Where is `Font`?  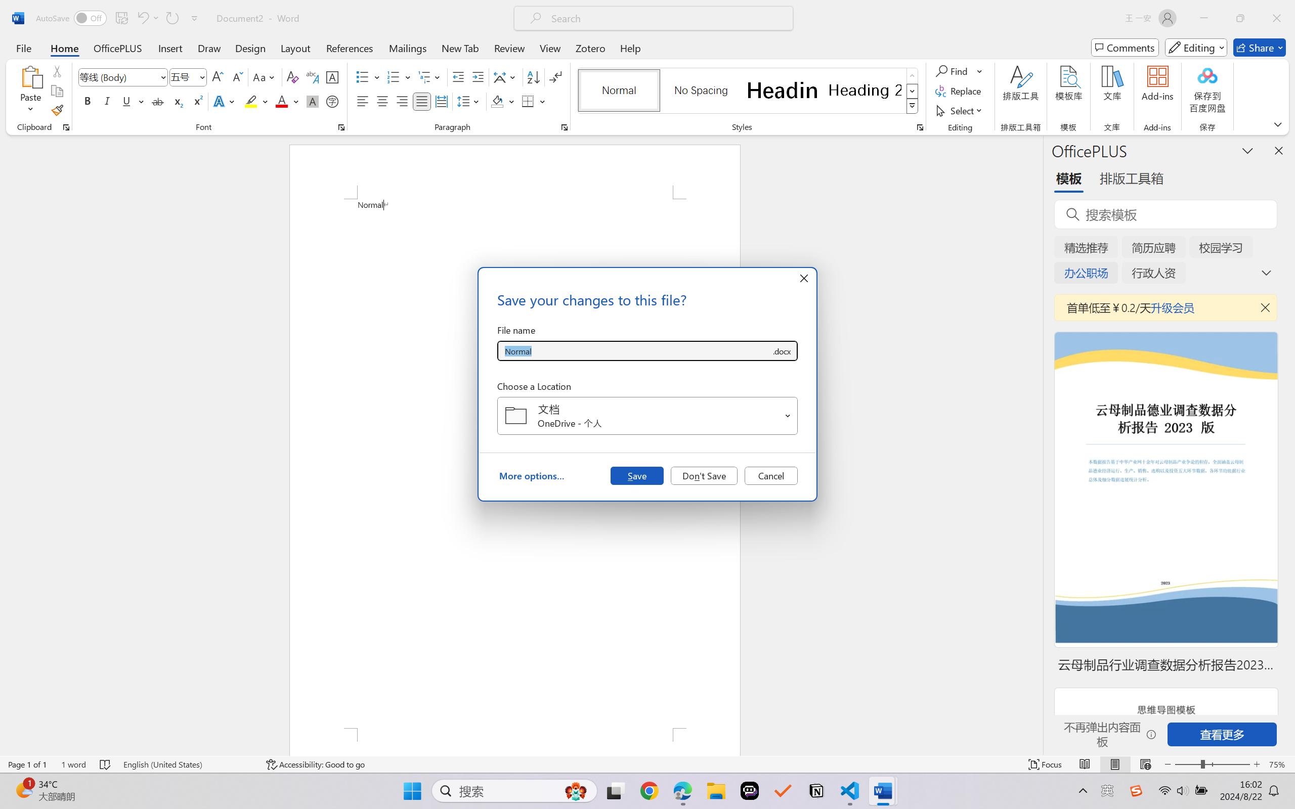
Font is located at coordinates (123, 77).